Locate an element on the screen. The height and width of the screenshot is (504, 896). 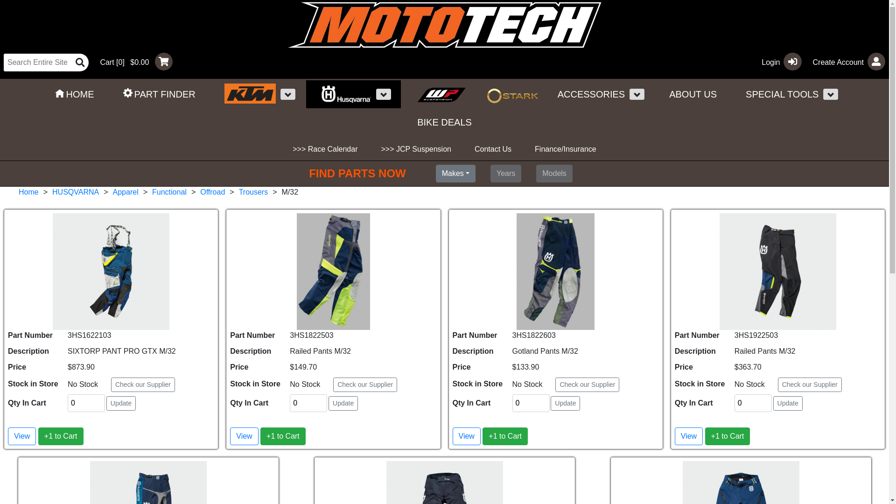
+1 to Cart is located at coordinates (61, 436).